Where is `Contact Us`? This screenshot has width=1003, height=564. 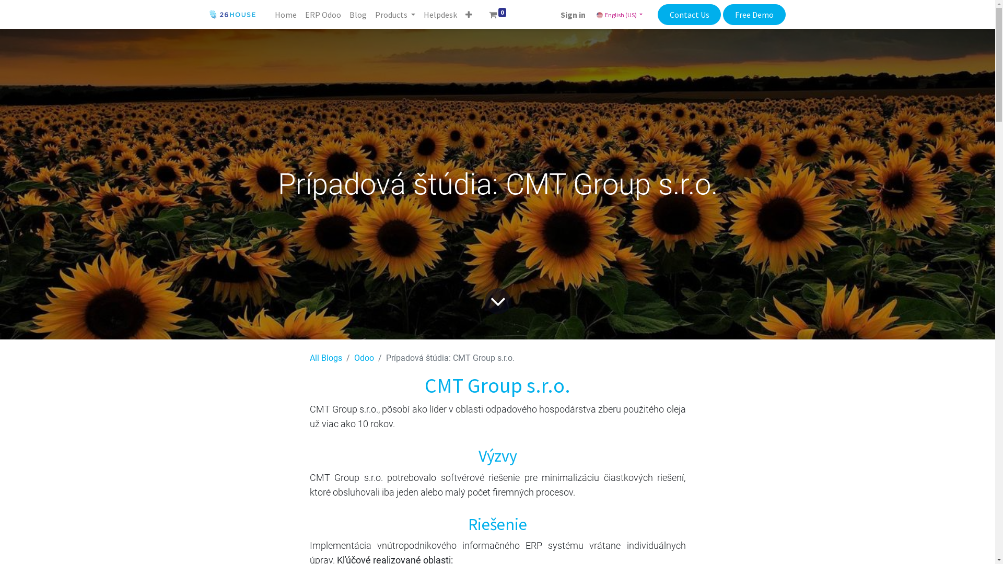
Contact Us is located at coordinates (690, 15).